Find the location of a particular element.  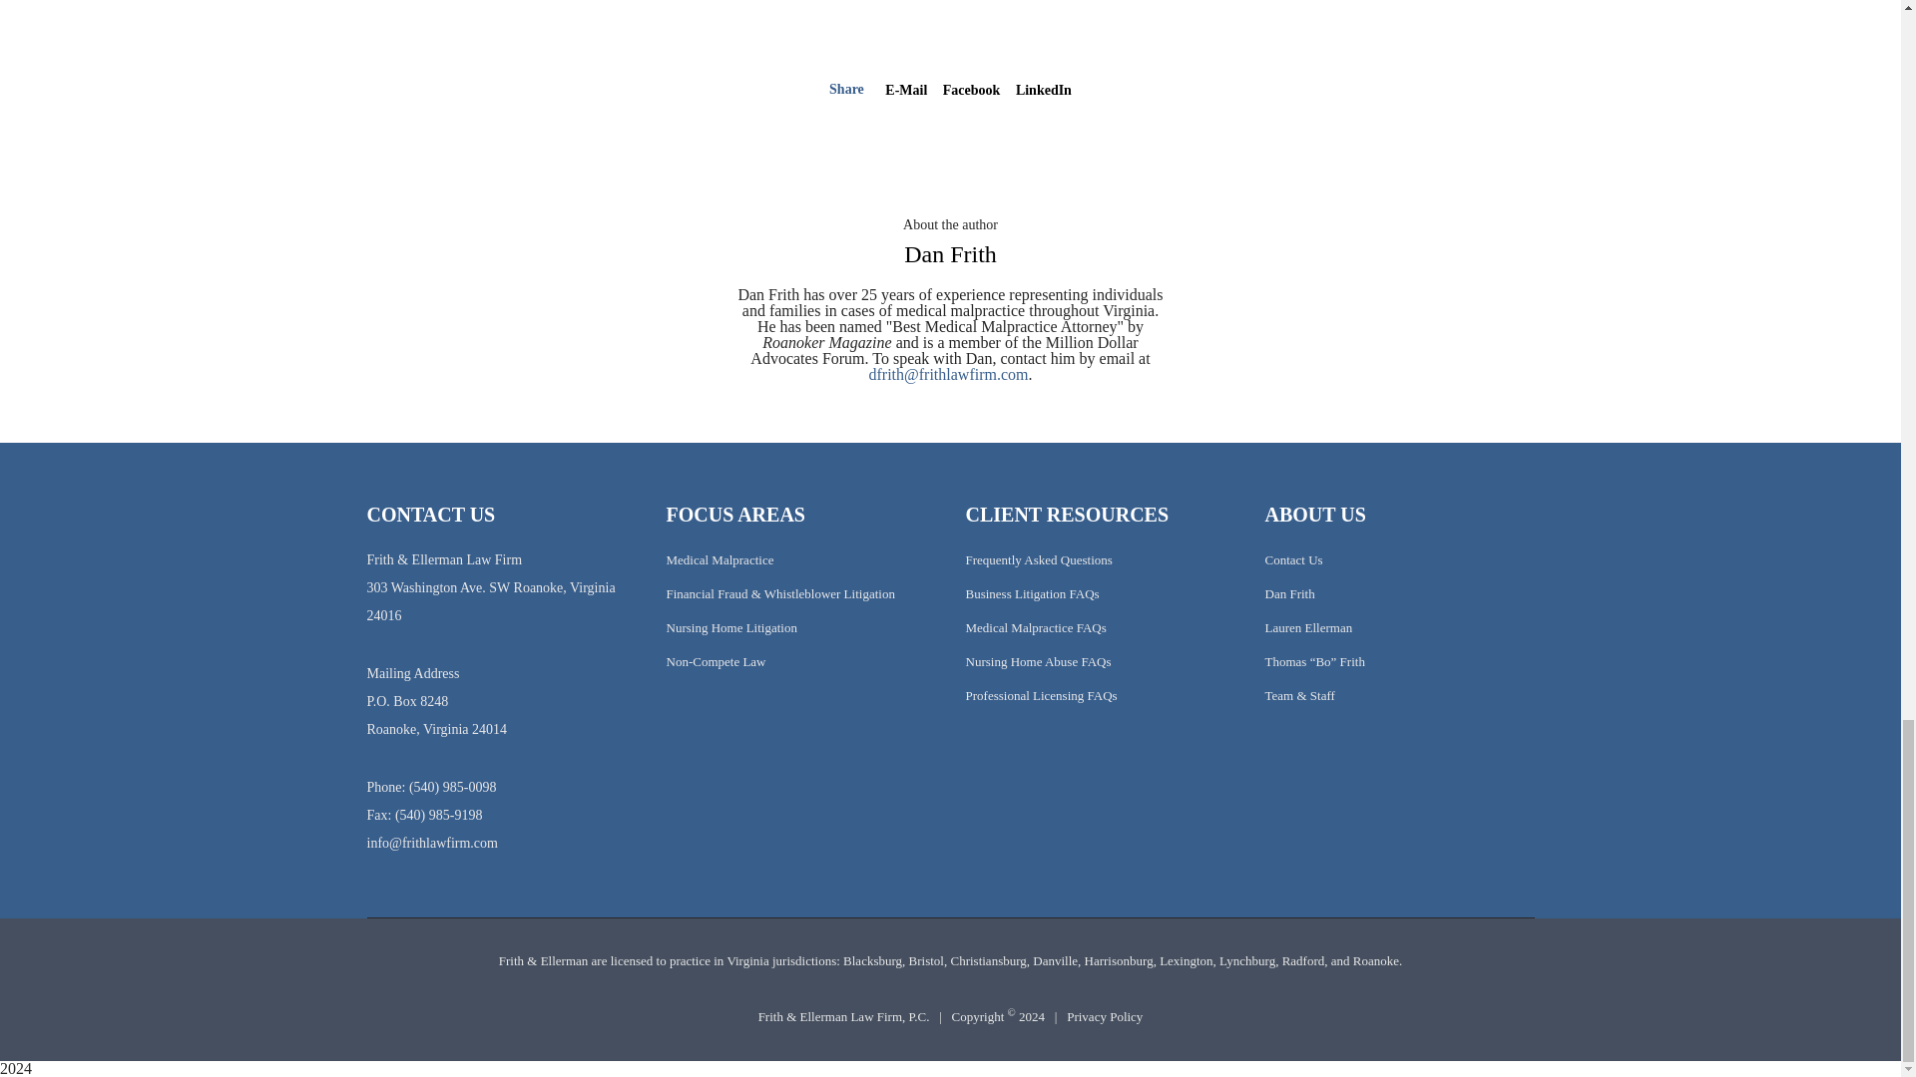

Non-Compete Law is located at coordinates (717, 660).